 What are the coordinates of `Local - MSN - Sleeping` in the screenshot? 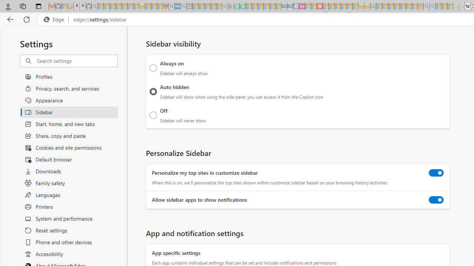 It's located at (160, 7).